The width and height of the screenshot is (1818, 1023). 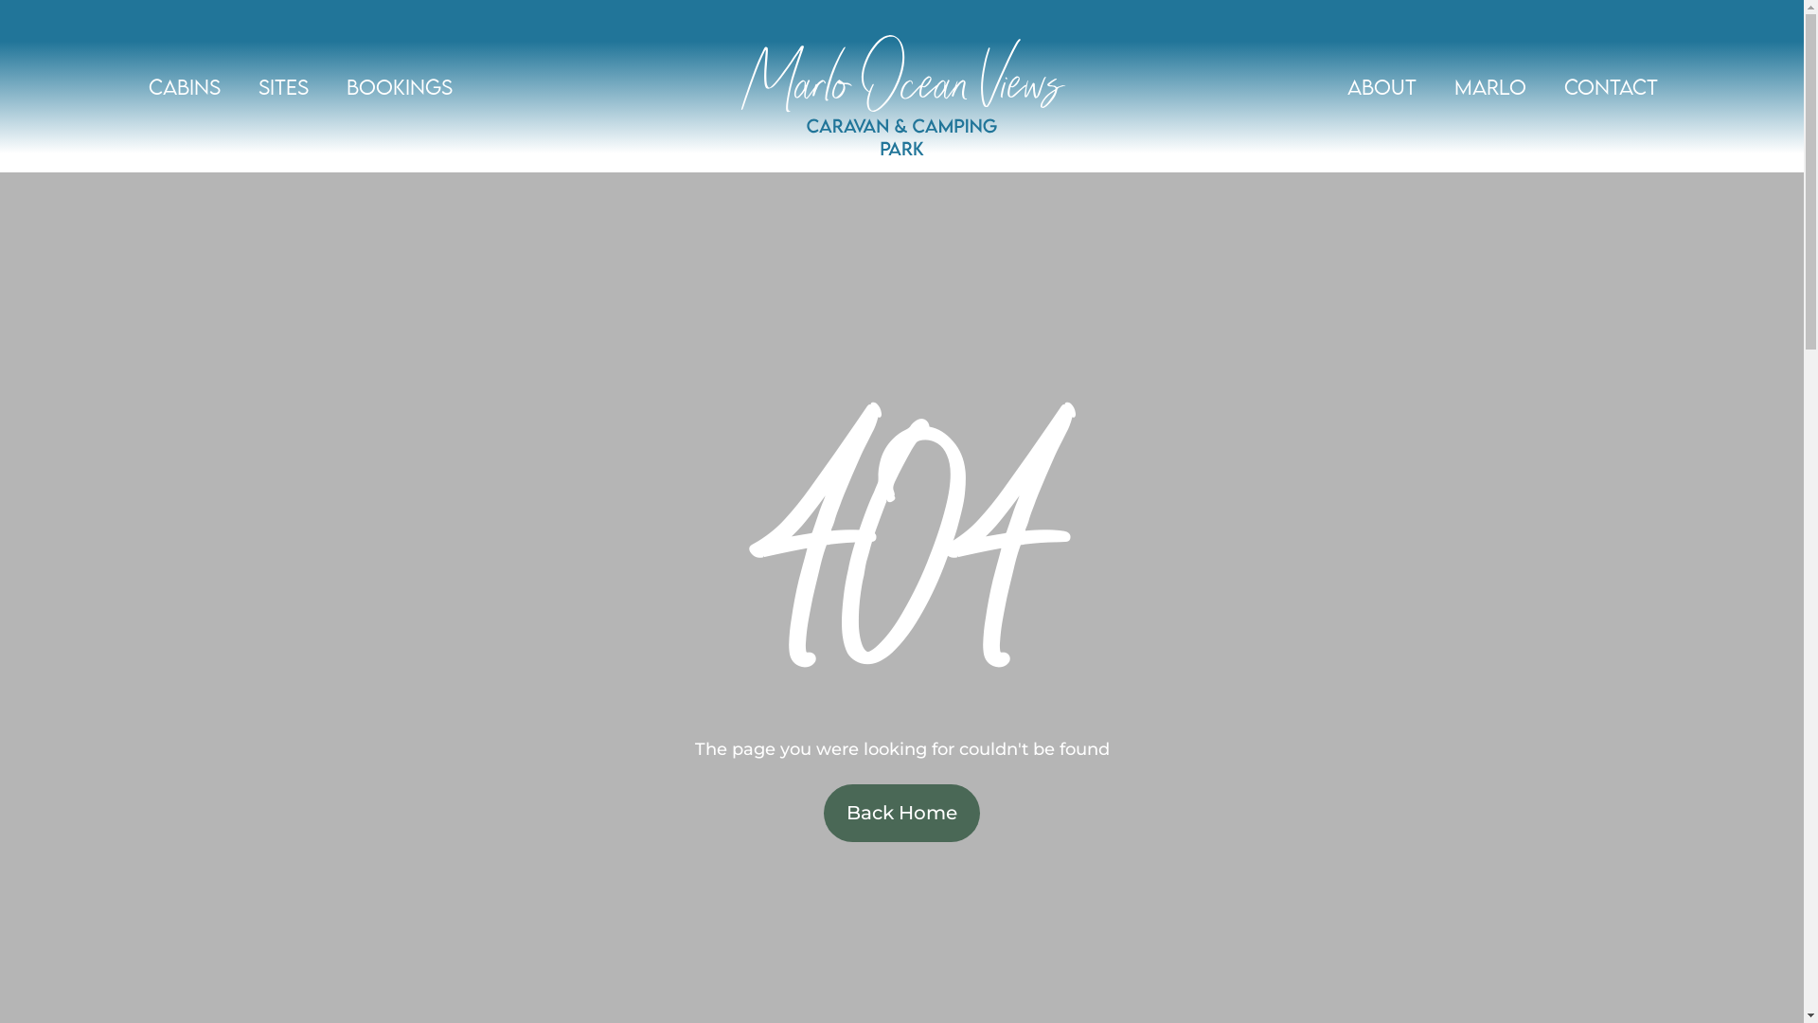 What do you see at coordinates (1490, 85) in the screenshot?
I see `Marlo` at bounding box center [1490, 85].